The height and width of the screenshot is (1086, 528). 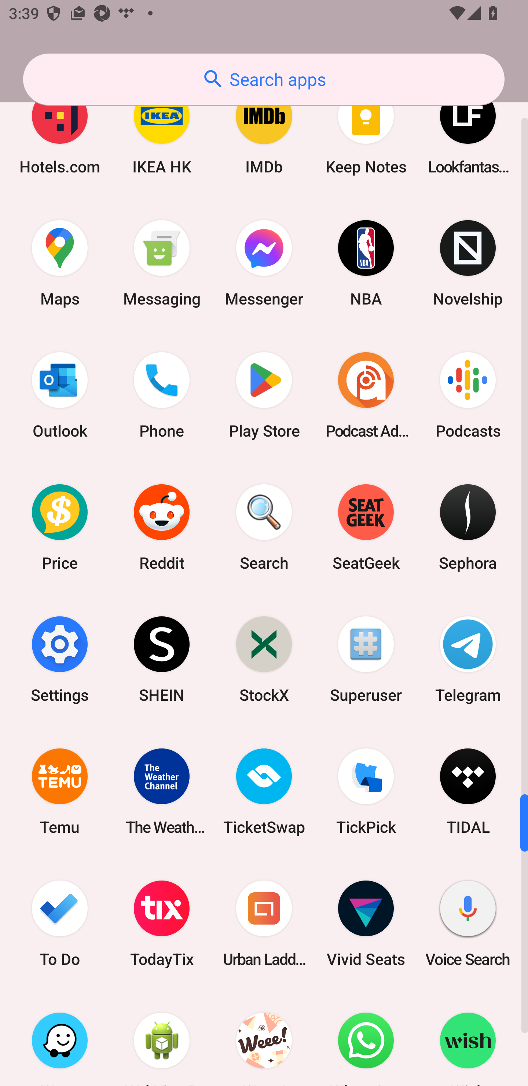 What do you see at coordinates (60, 923) in the screenshot?
I see `To Do` at bounding box center [60, 923].